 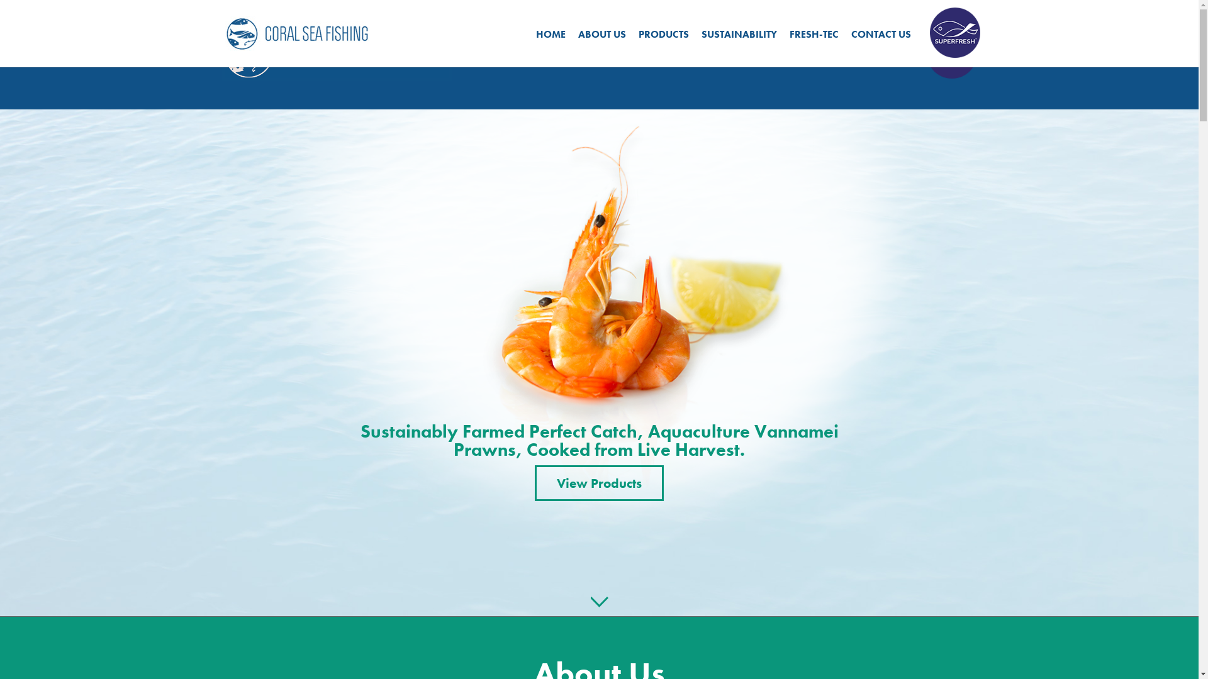 I want to click on SUSTAINABILITY, so click(x=736, y=54).